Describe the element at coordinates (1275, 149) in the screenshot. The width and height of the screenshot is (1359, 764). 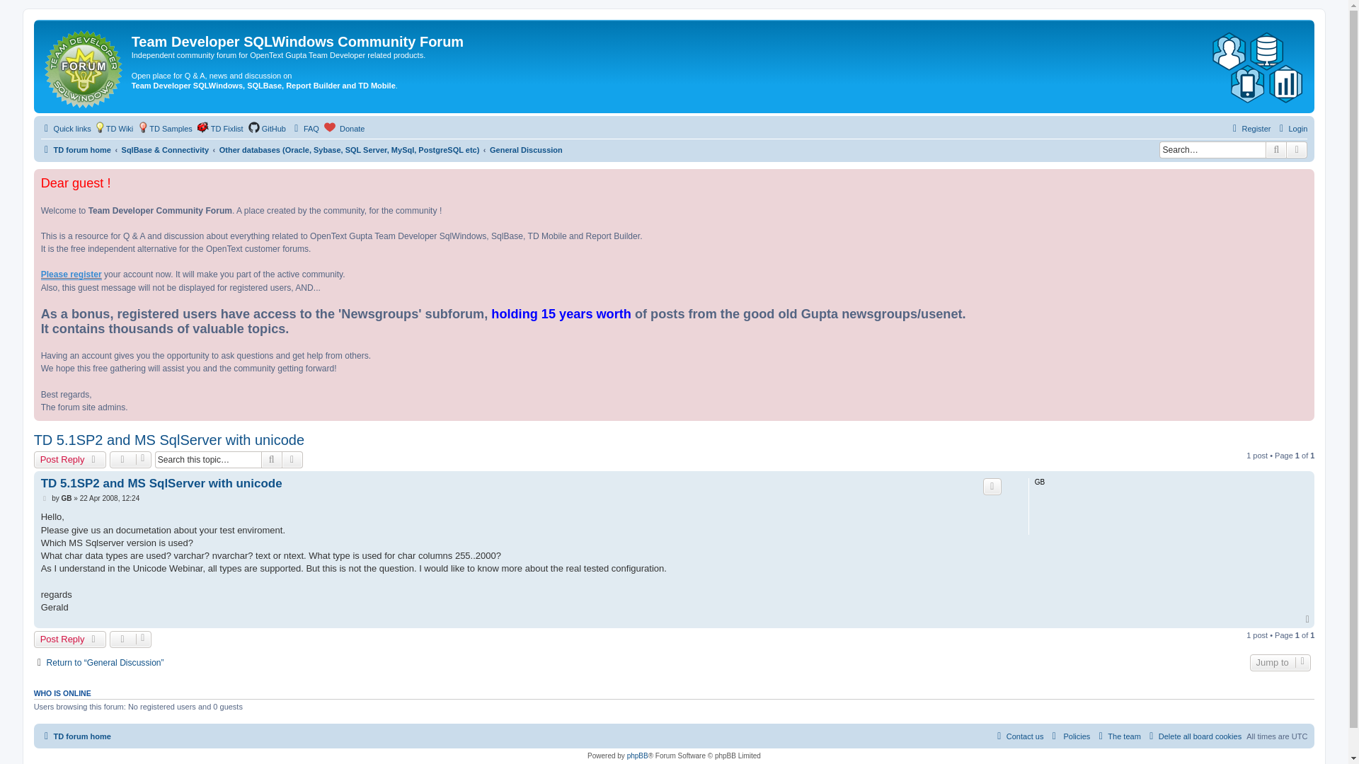
I see `Search` at that location.